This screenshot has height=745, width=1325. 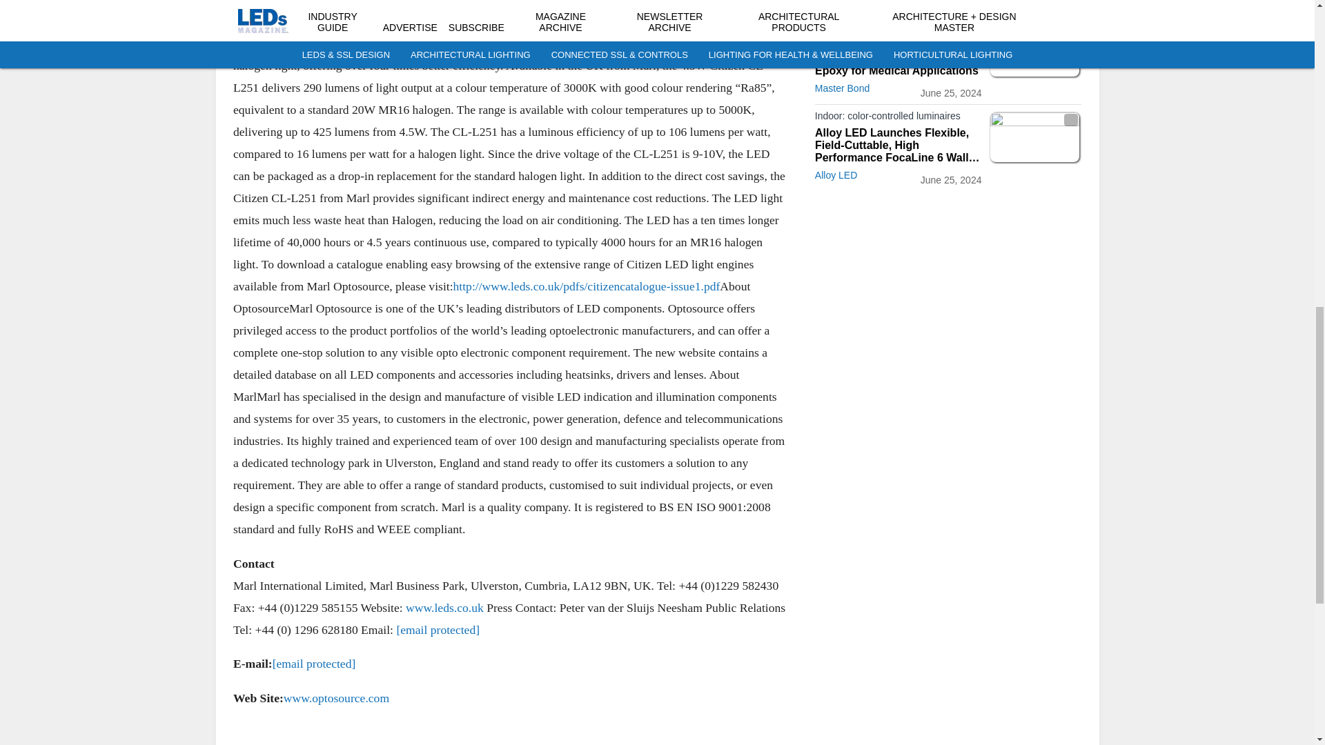 I want to click on Alloy LED, so click(x=836, y=4).